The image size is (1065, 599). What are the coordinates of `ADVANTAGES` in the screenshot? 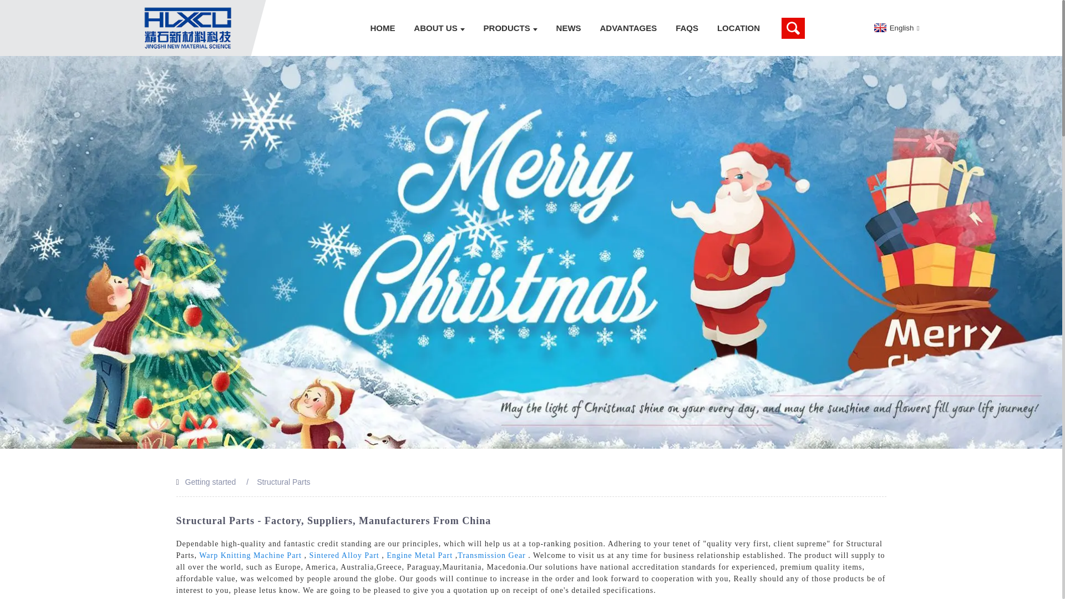 It's located at (628, 28).